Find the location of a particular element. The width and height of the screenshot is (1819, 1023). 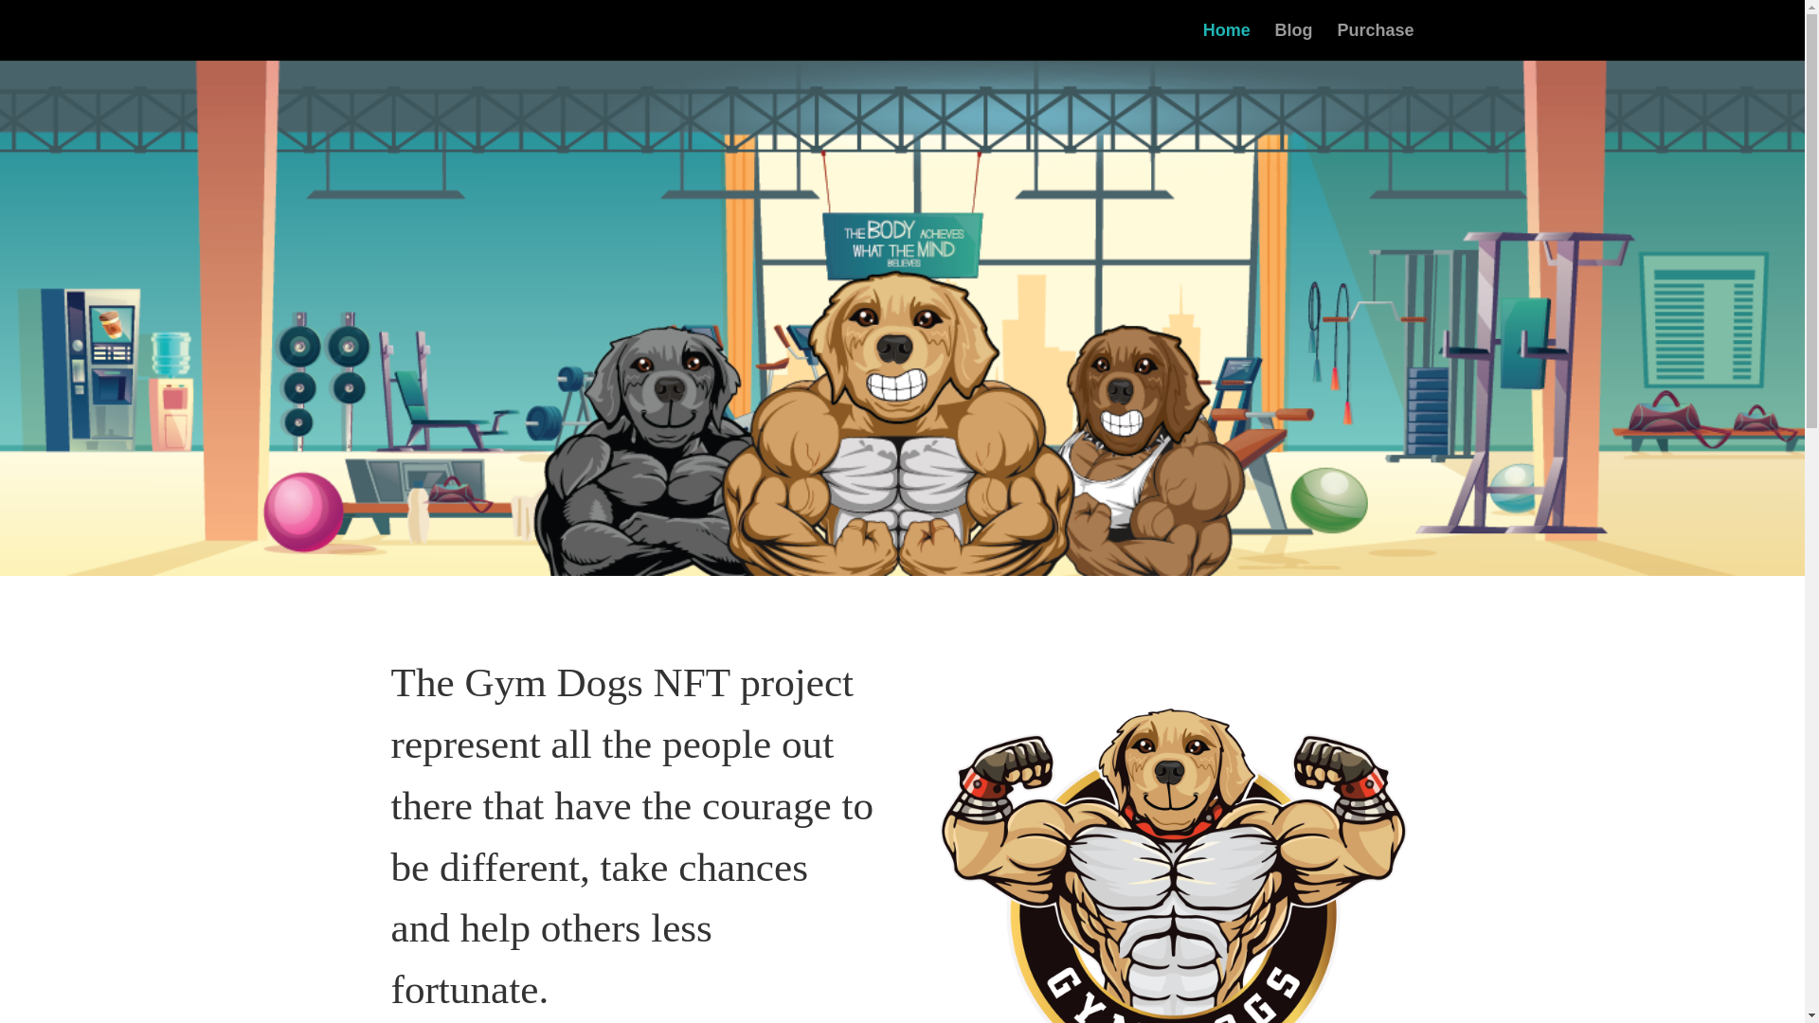

Purchase is located at coordinates (1375, 42).